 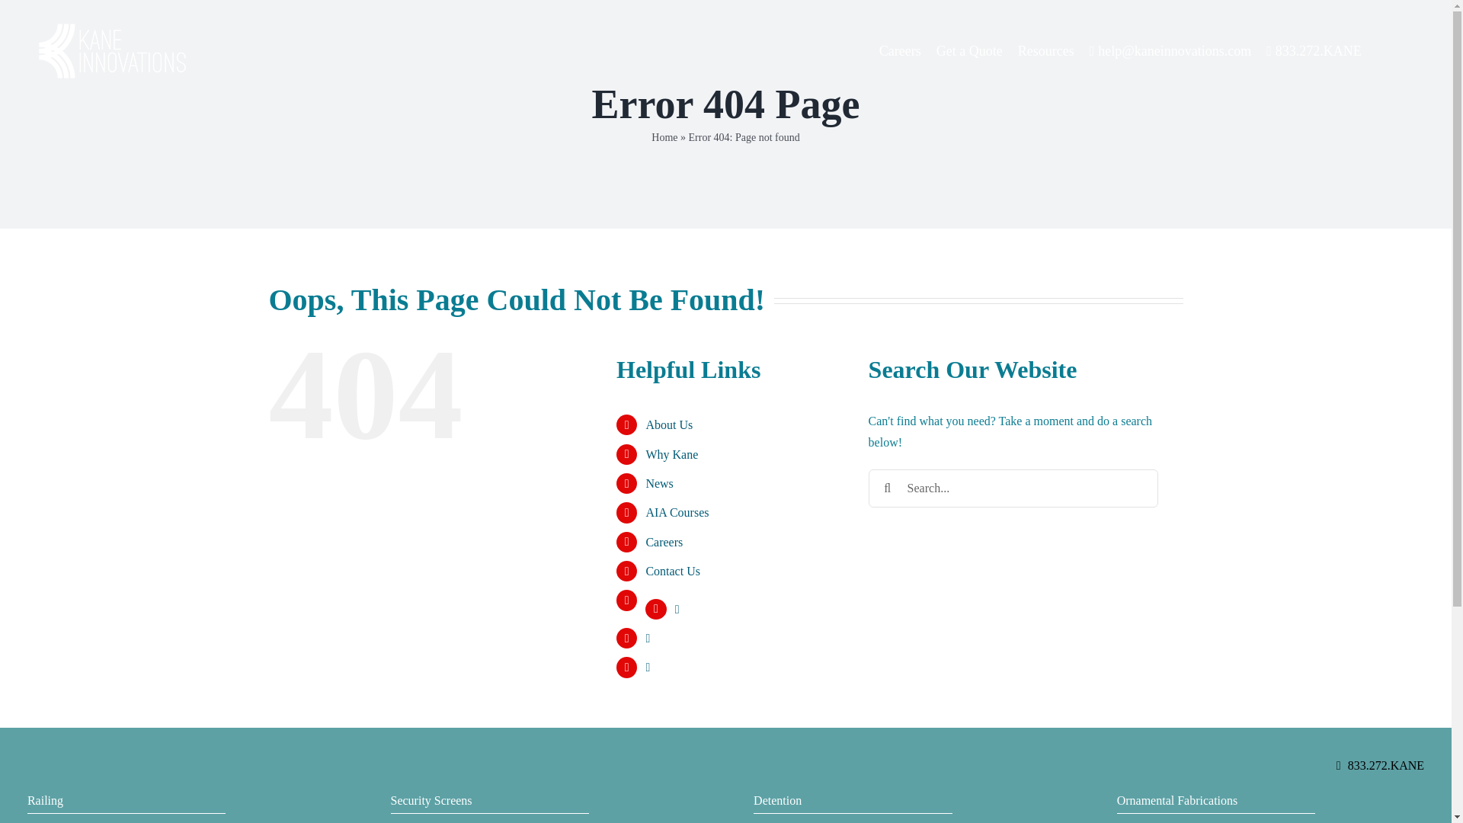 I want to click on 833.272.KANE, so click(x=1385, y=765).